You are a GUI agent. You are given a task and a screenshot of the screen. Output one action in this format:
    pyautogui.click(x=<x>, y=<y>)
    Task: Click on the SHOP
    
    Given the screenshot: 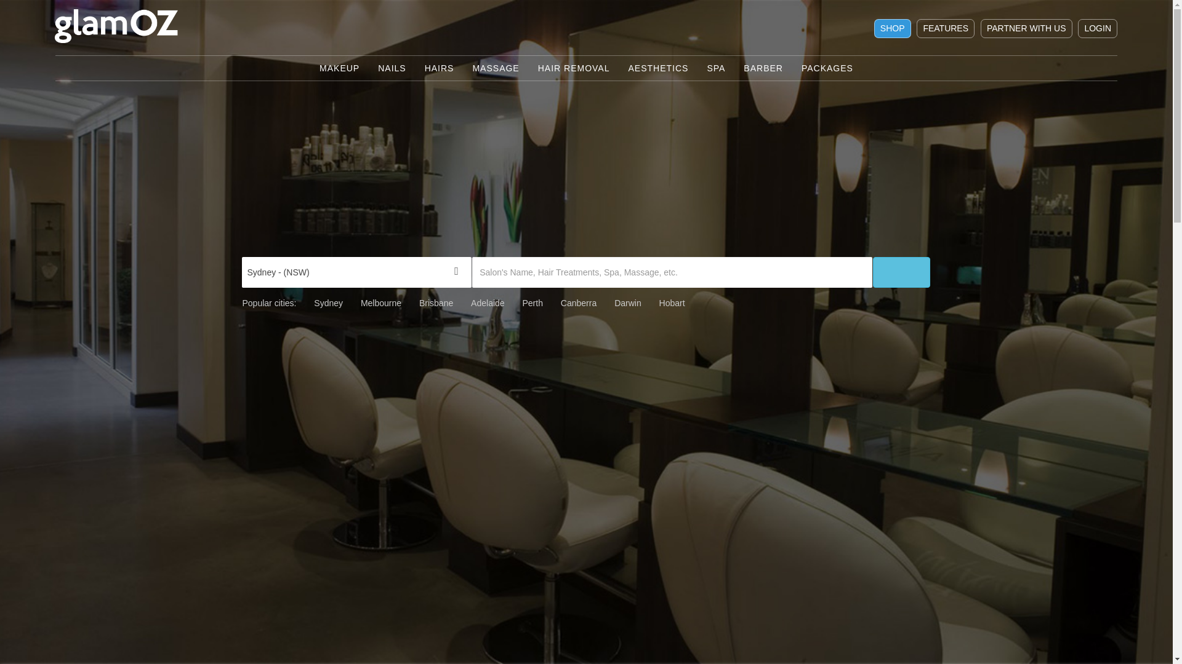 What is the action you would take?
    pyautogui.click(x=893, y=28)
    